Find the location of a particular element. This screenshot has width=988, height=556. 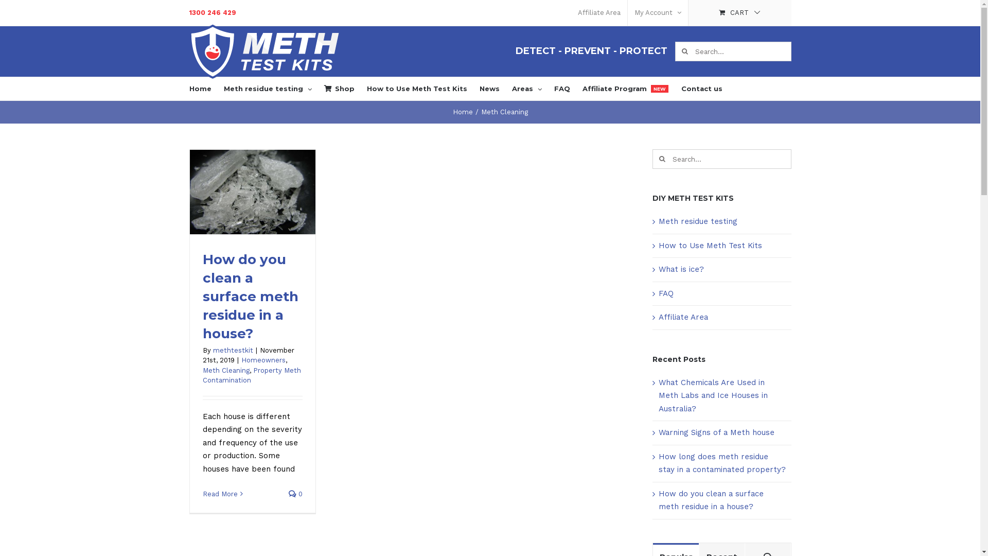

Home is located at coordinates (463, 112).